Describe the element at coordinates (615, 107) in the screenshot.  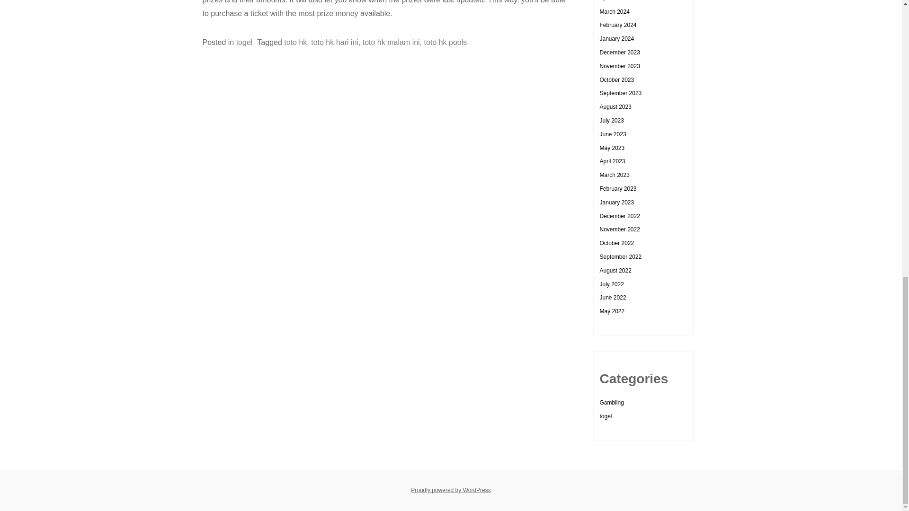
I see `August 2023` at that location.